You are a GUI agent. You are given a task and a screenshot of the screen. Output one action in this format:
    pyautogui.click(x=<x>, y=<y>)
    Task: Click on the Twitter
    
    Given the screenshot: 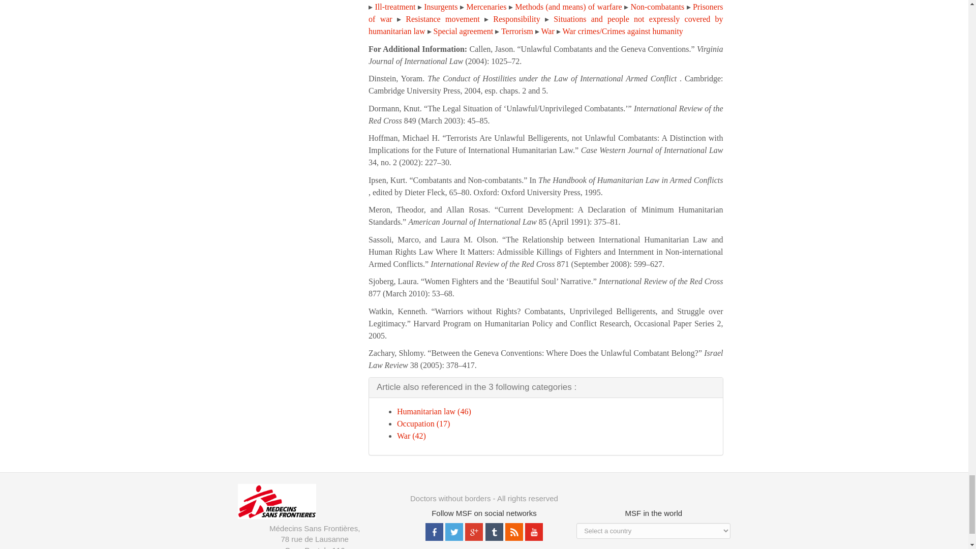 What is the action you would take?
    pyautogui.click(x=455, y=531)
    